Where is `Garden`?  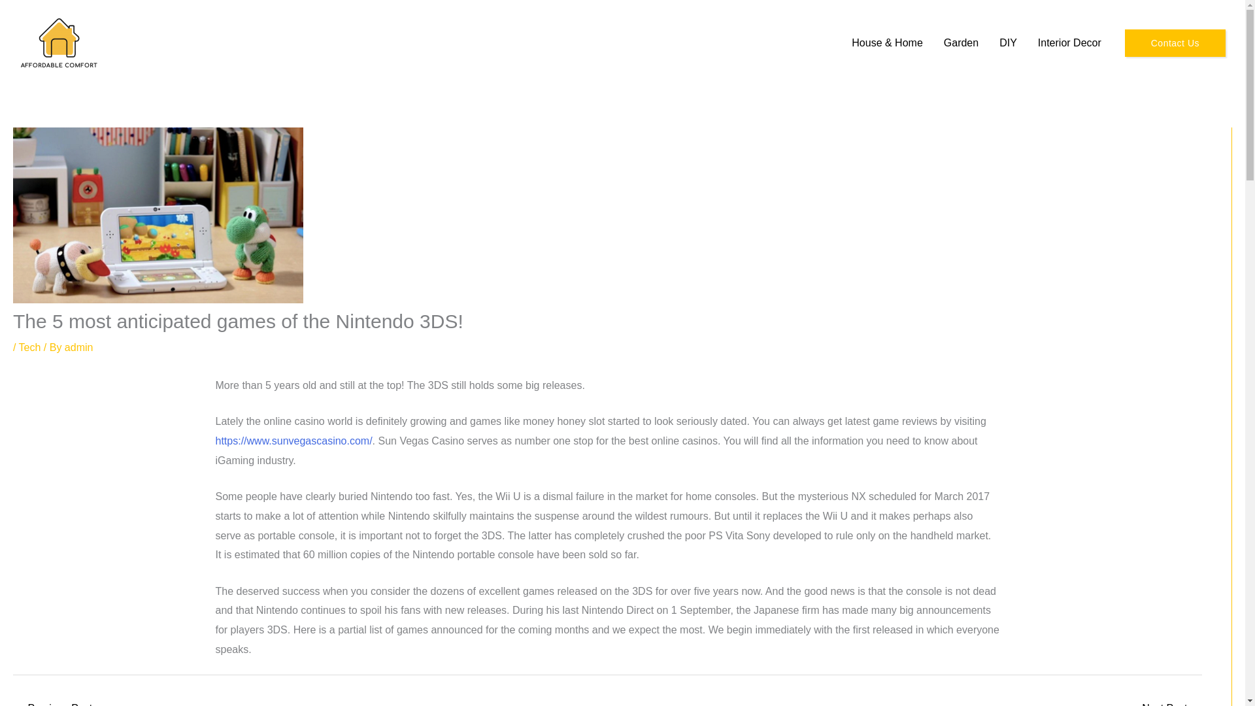 Garden is located at coordinates (961, 43).